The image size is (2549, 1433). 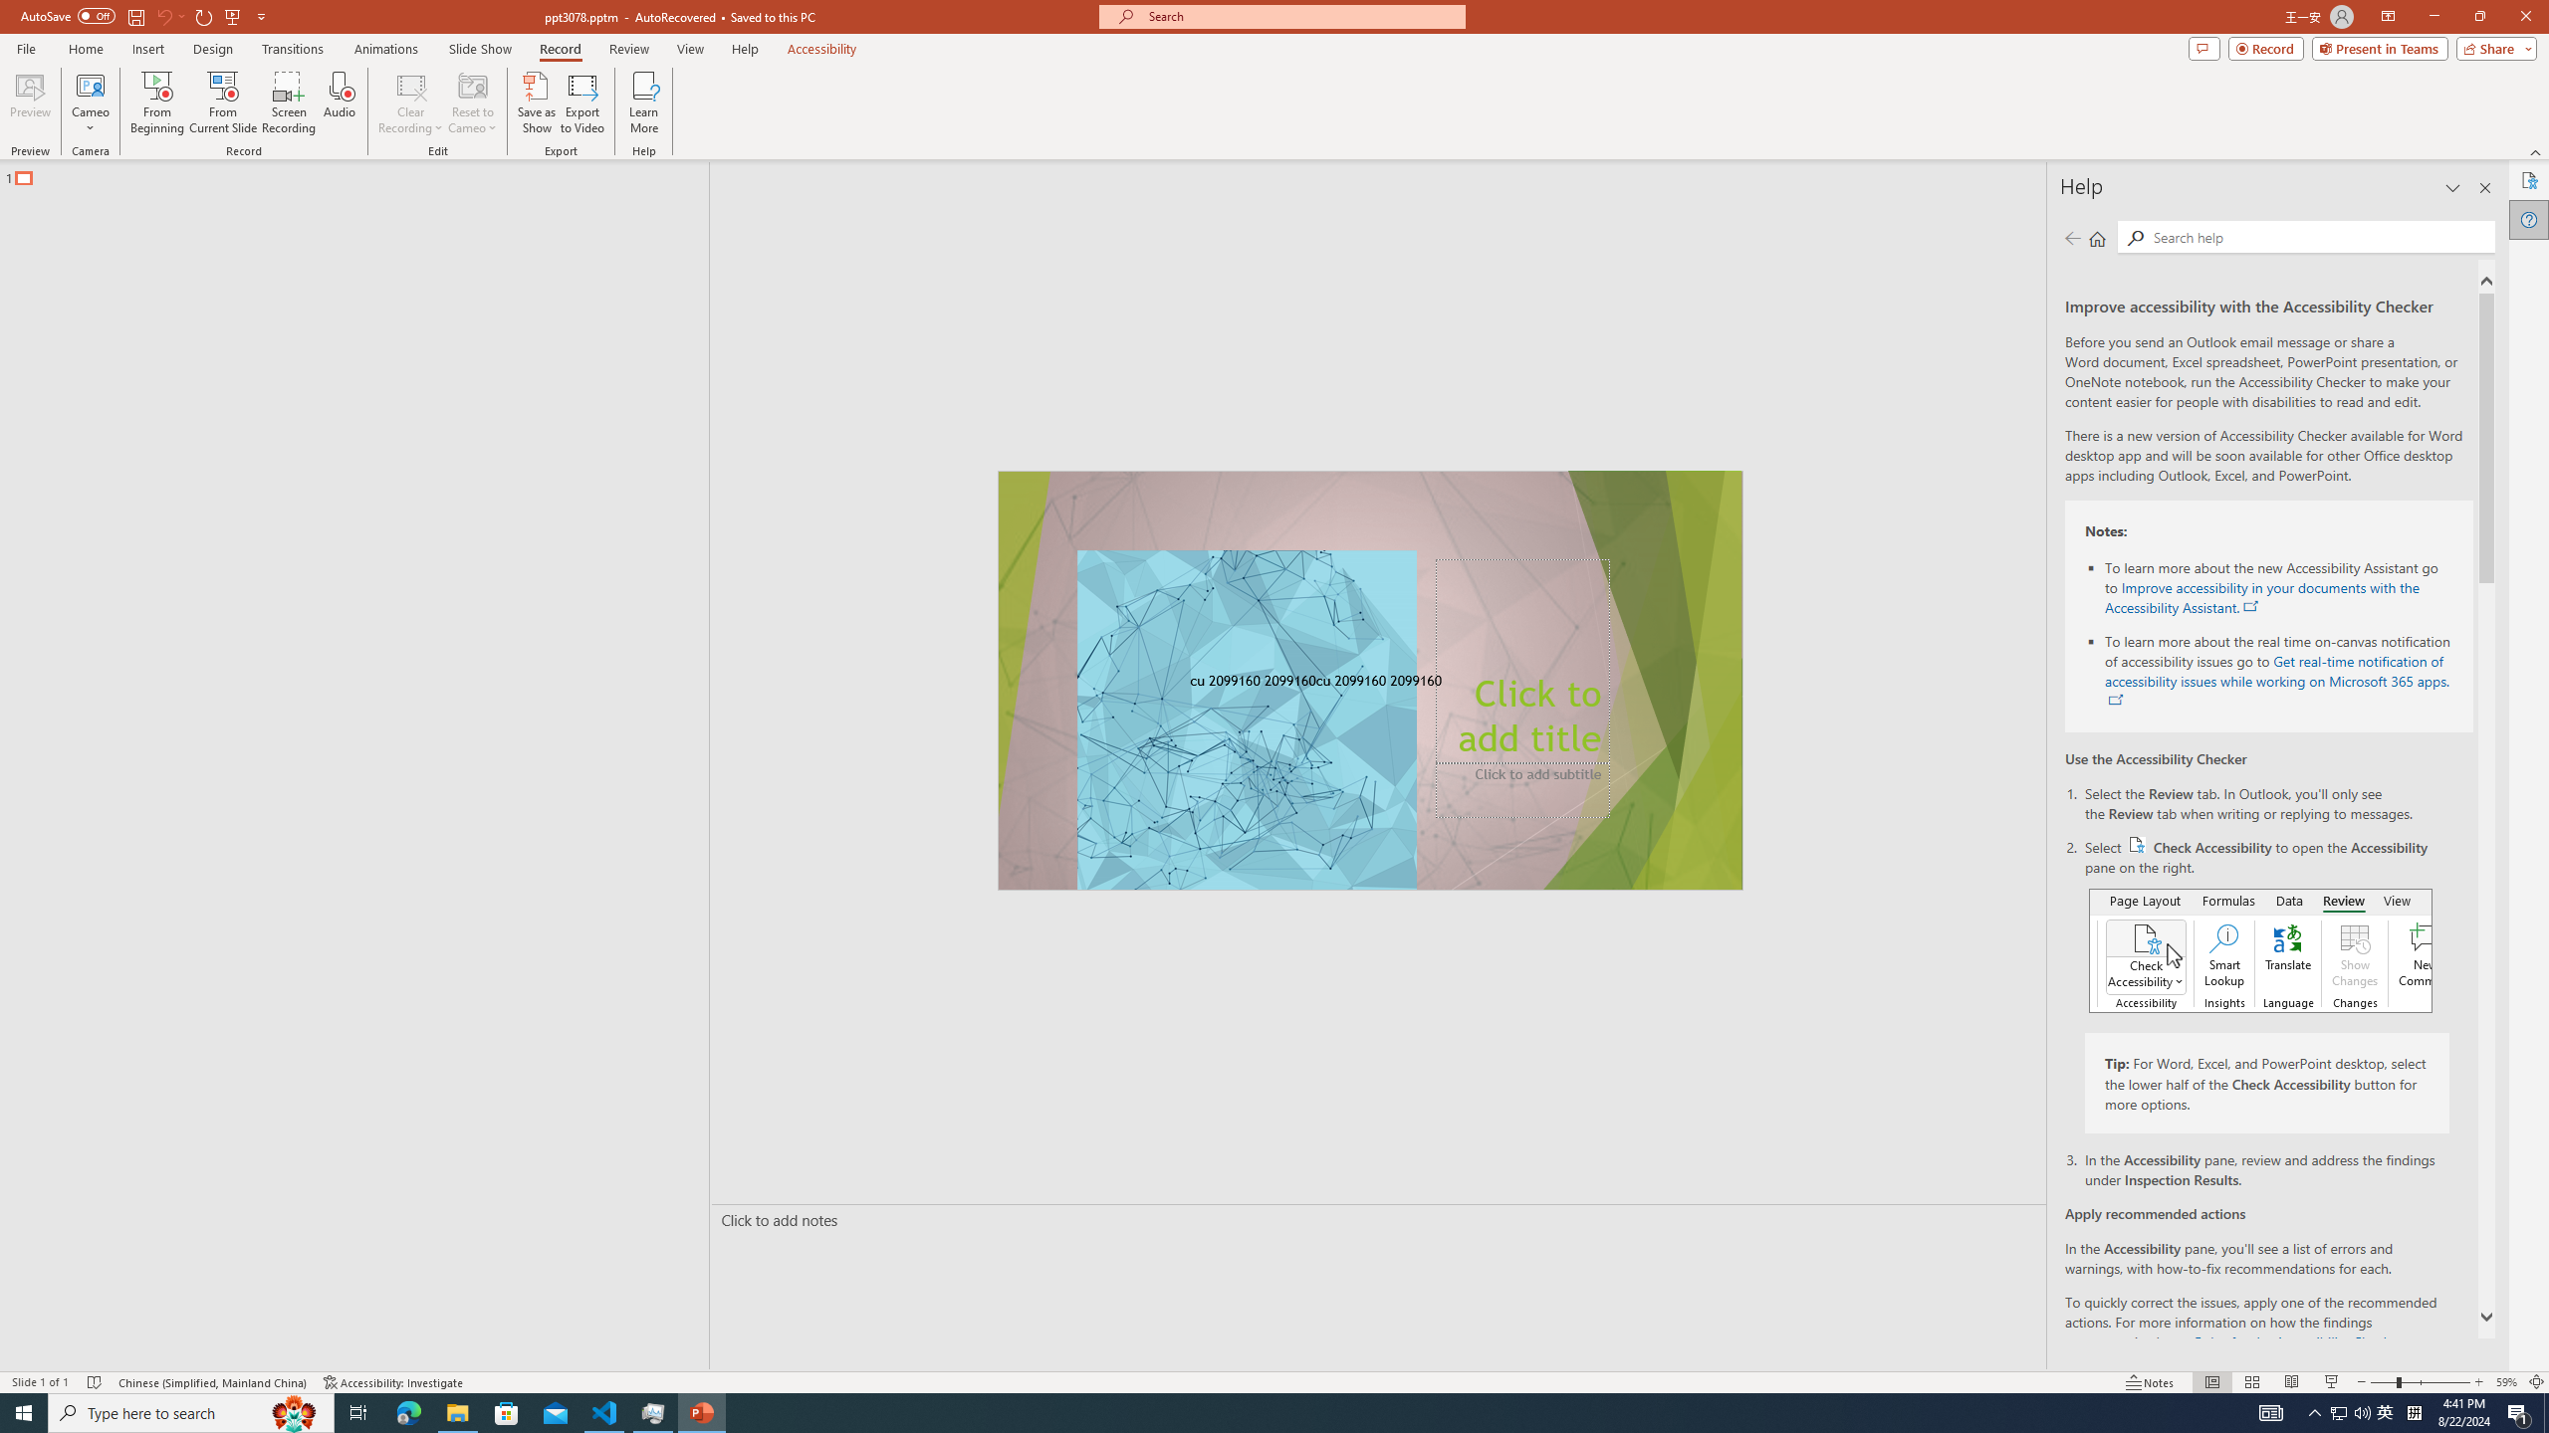 What do you see at coordinates (289, 102) in the screenshot?
I see `Screen Recording` at bounding box center [289, 102].